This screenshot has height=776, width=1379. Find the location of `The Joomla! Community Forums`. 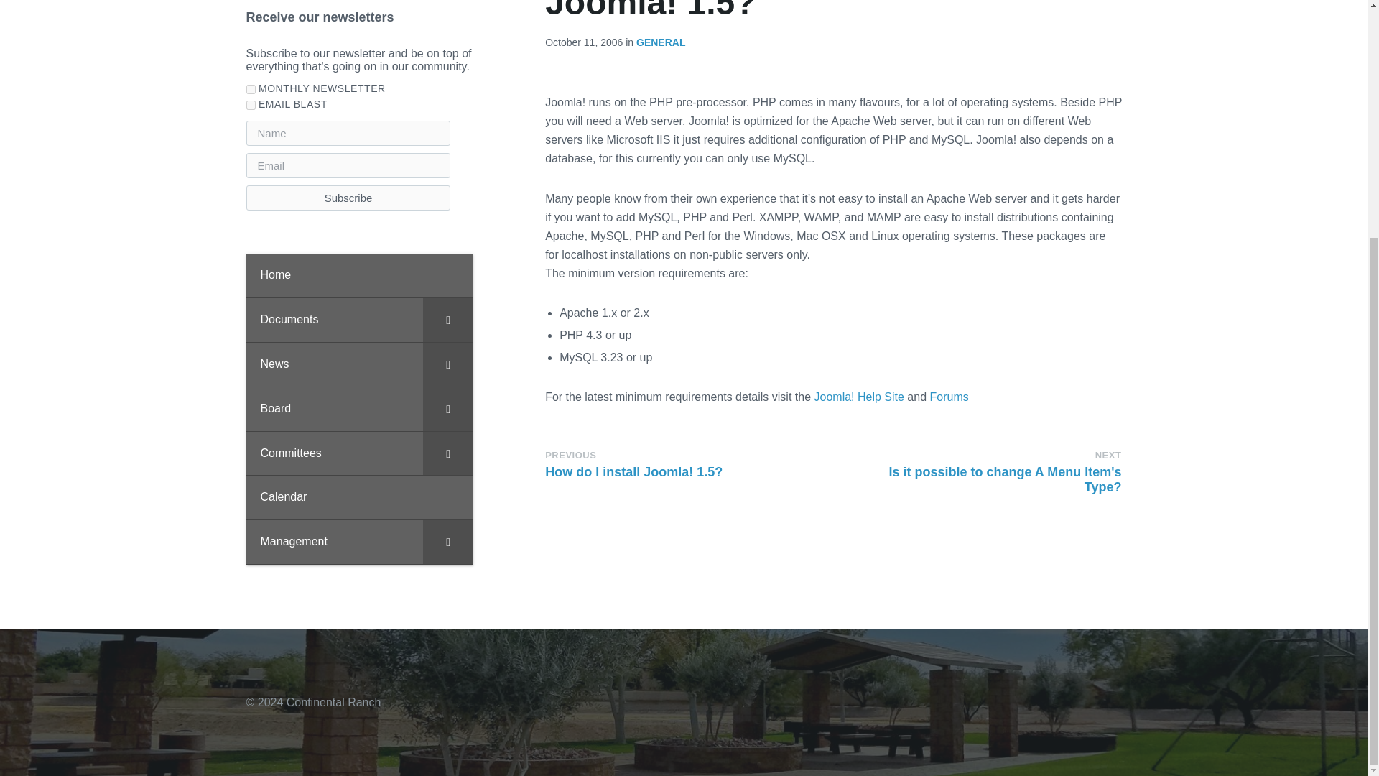

The Joomla! Community Forums is located at coordinates (948, 397).